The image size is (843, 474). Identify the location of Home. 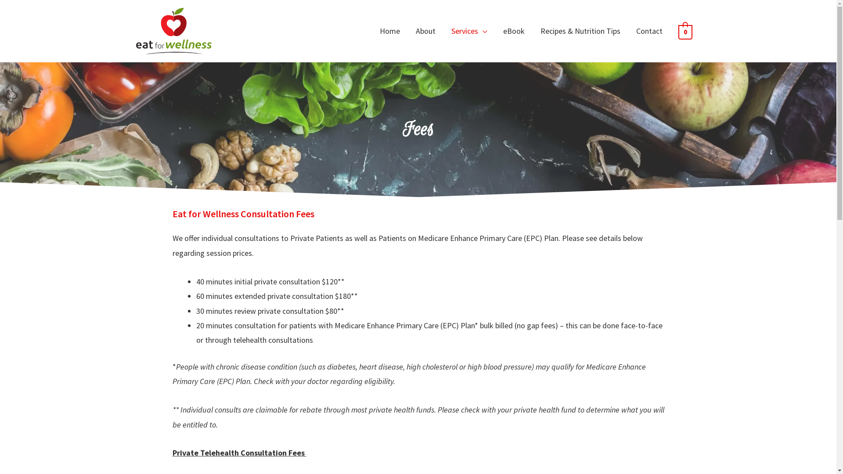
(389, 31).